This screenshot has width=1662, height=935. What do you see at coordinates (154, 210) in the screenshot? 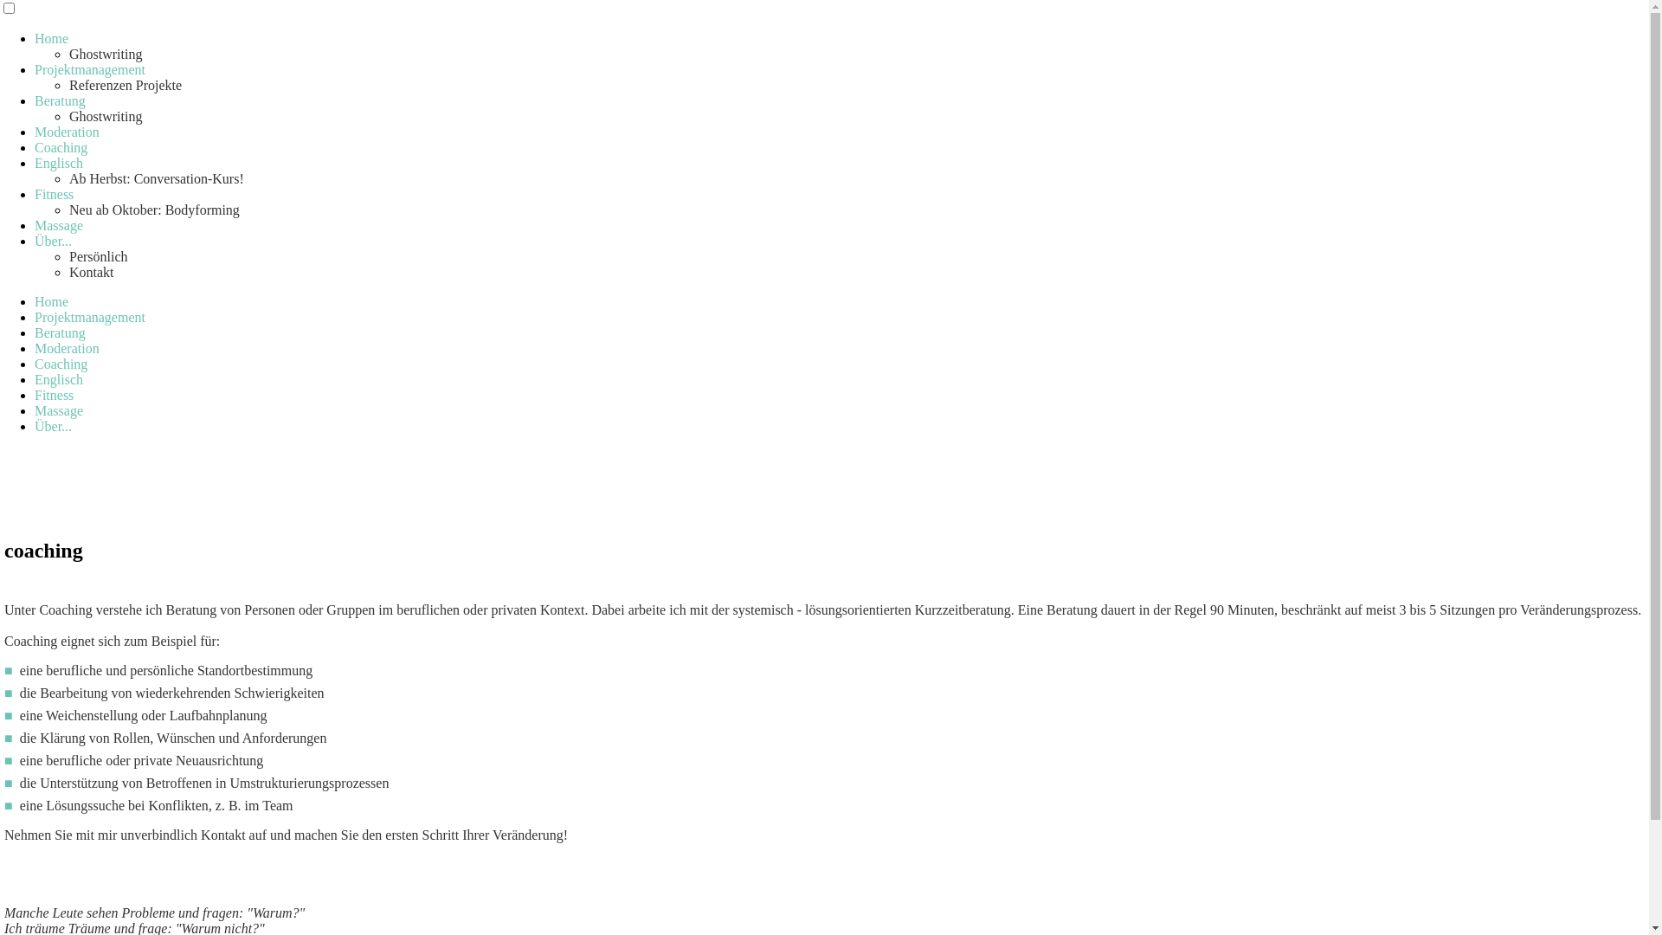
I see `Neu ab Oktober: Bodyforming` at bounding box center [154, 210].